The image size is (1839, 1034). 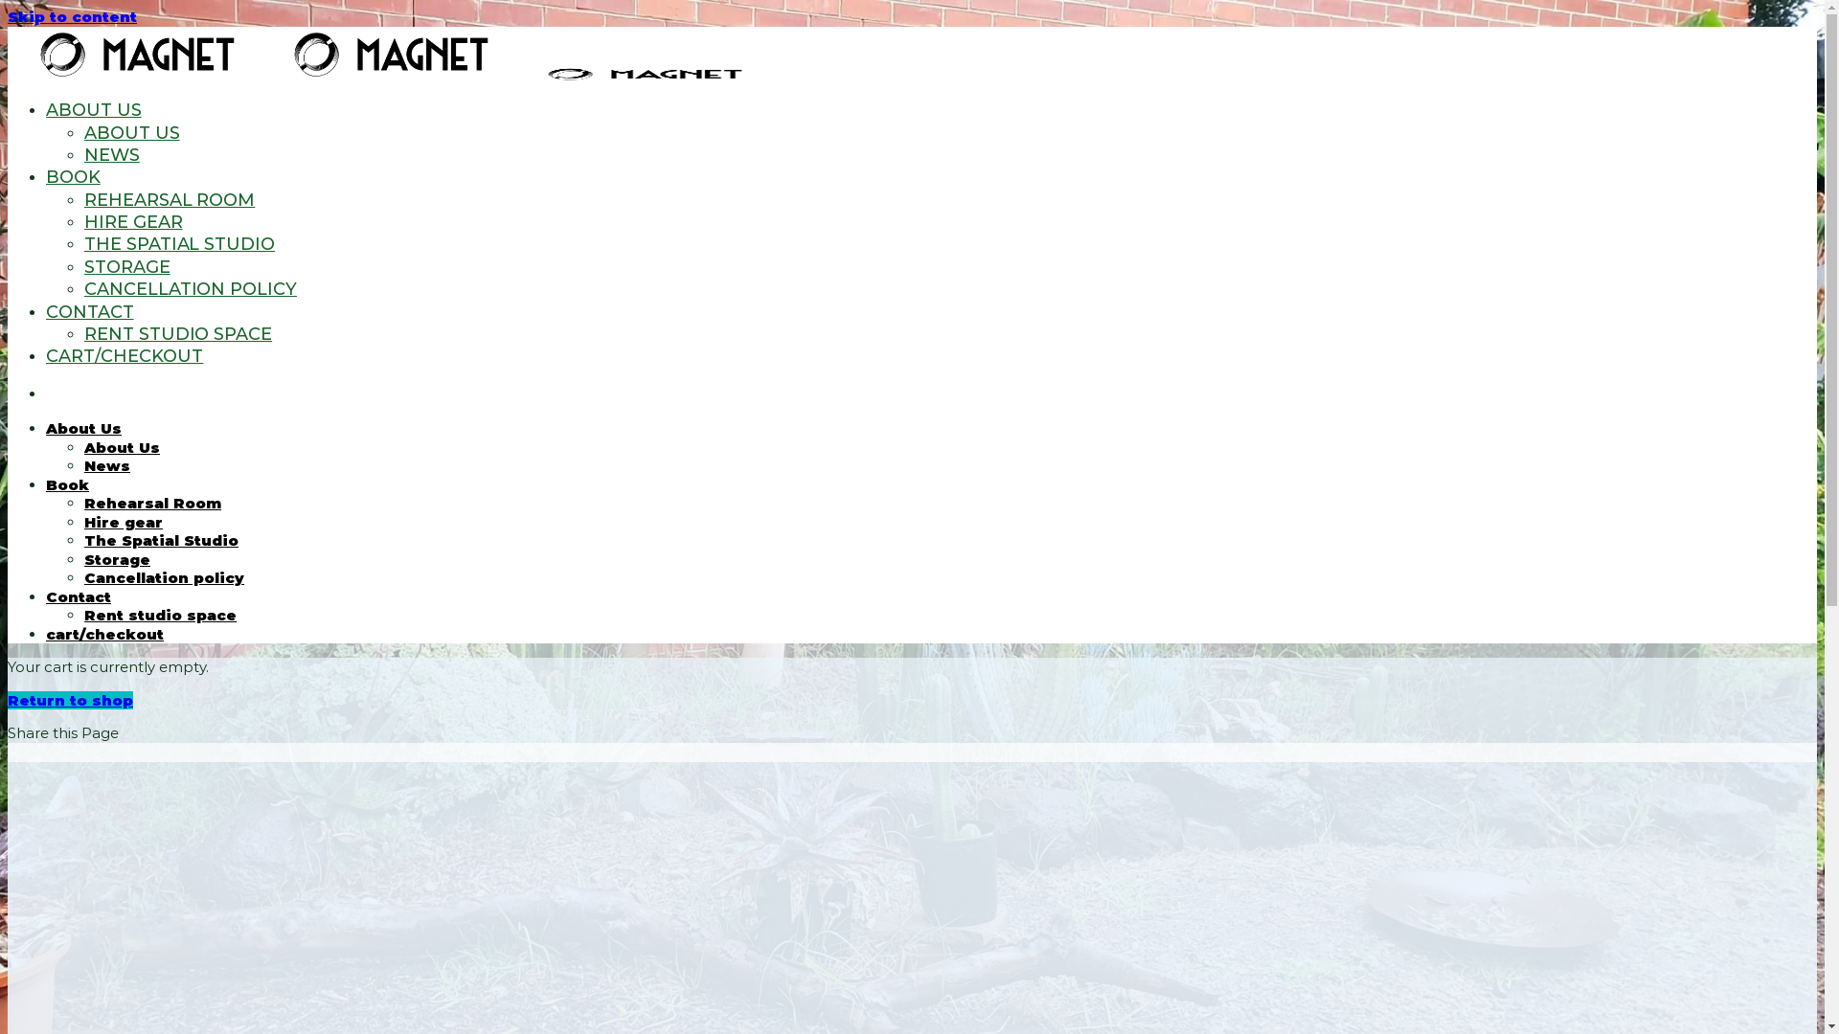 What do you see at coordinates (165, 577) in the screenshot?
I see `Cancellation policy` at bounding box center [165, 577].